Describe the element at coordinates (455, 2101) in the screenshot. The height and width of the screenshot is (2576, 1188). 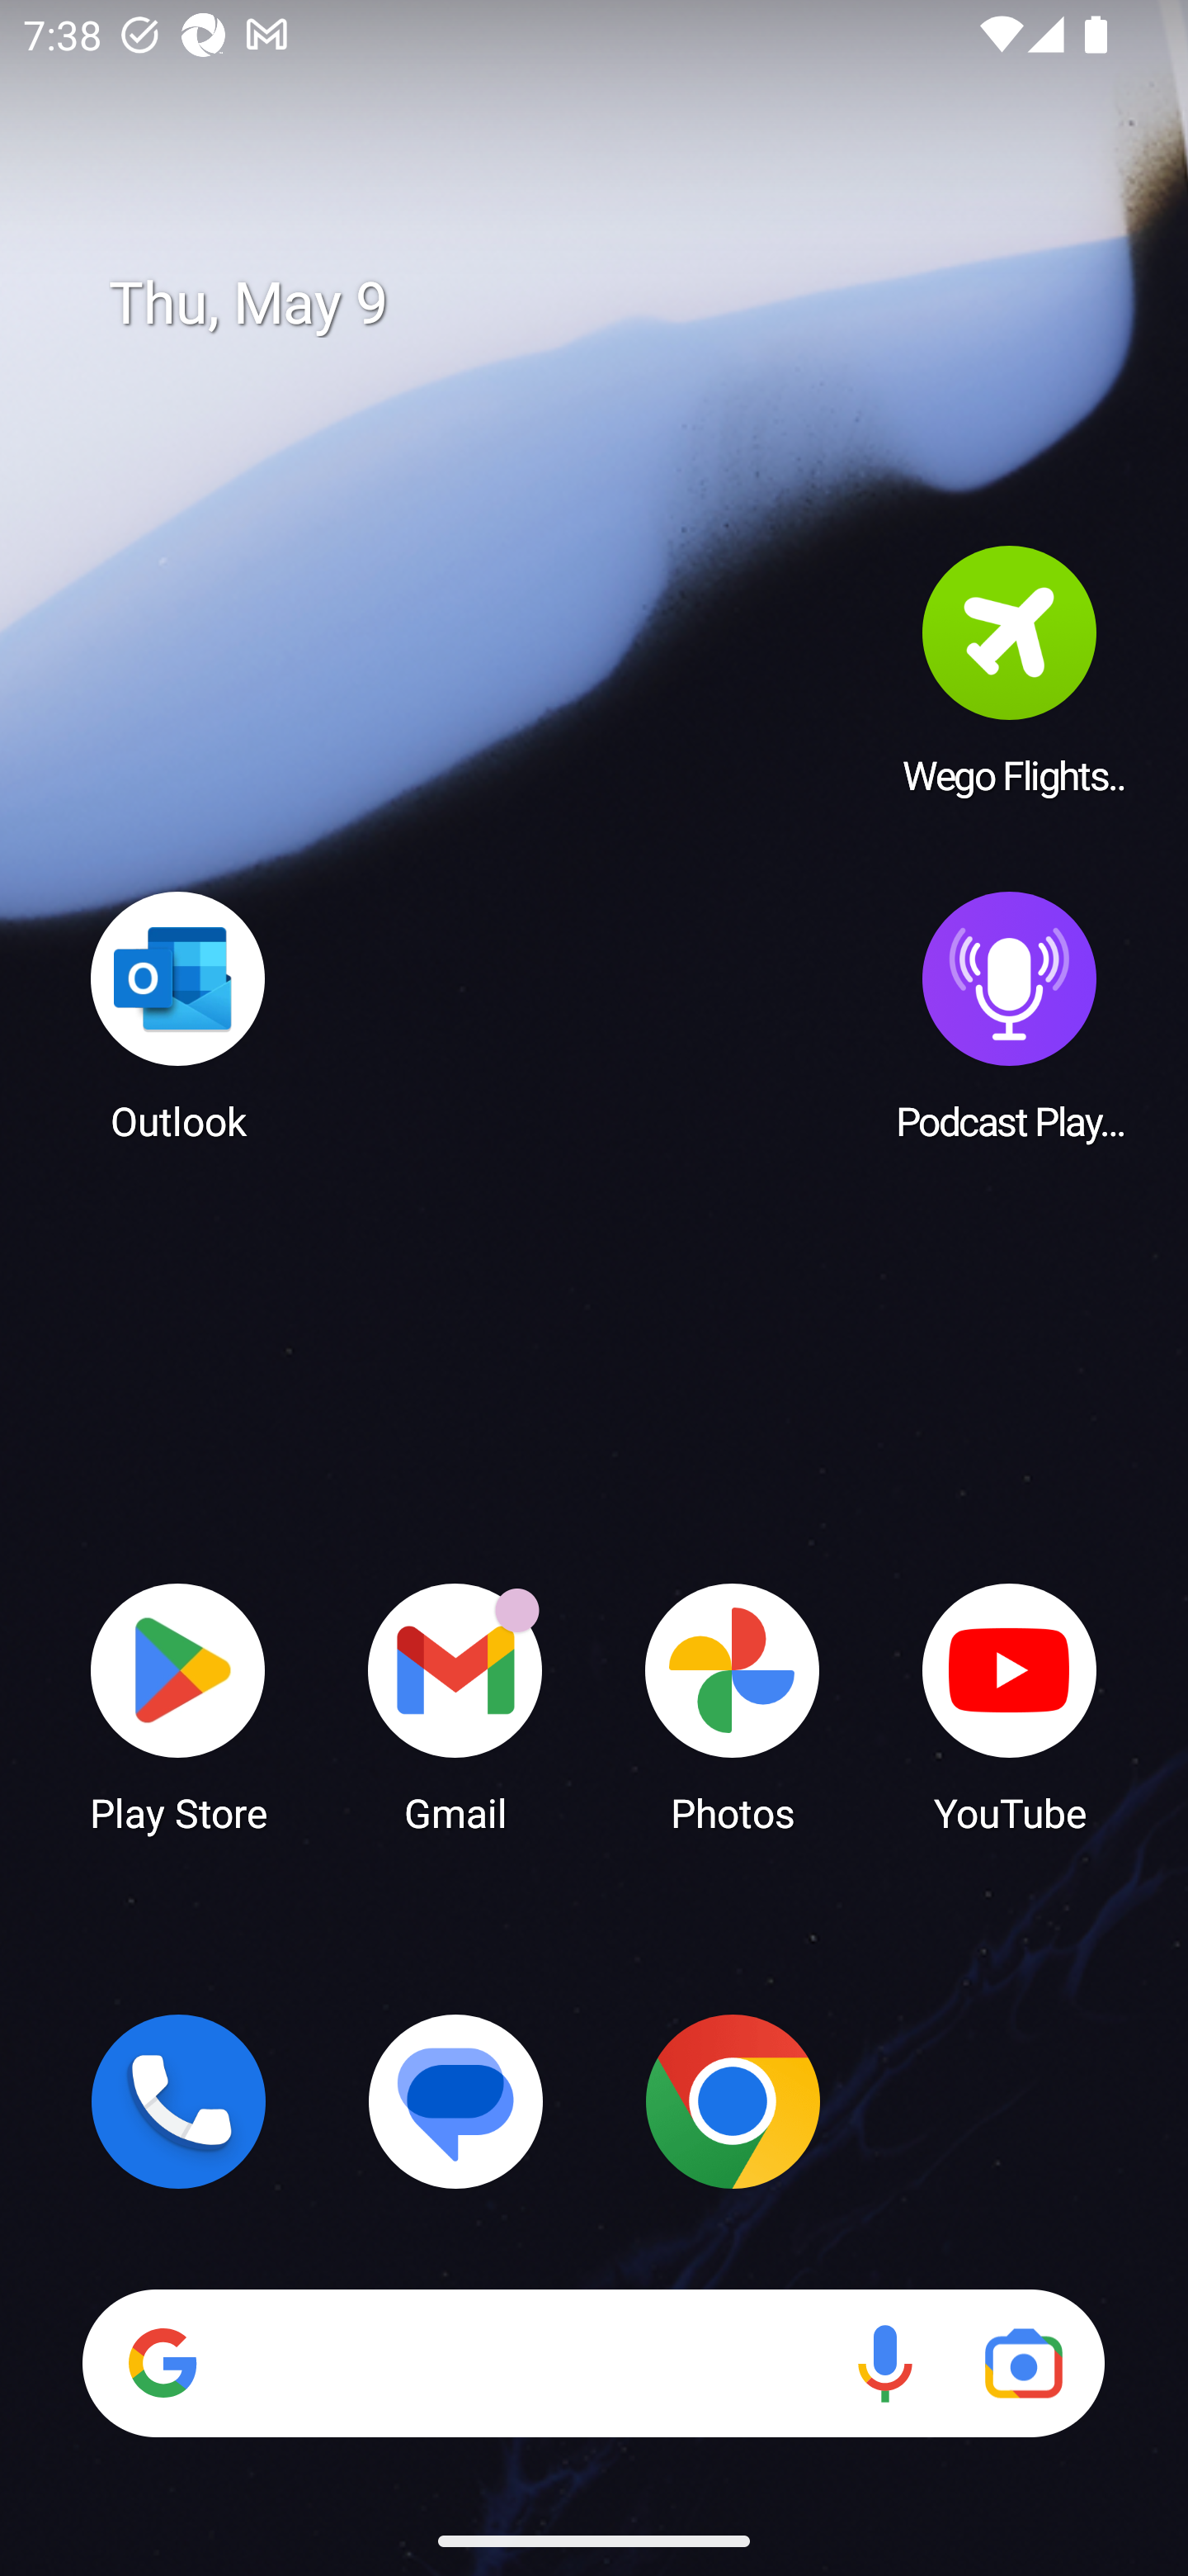
I see `Messages` at that location.